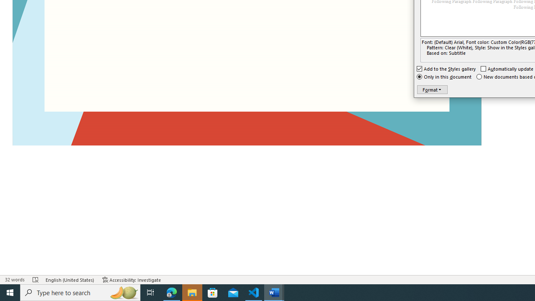 This screenshot has width=535, height=301. What do you see at coordinates (150, 293) in the screenshot?
I see `Task View` at bounding box center [150, 293].